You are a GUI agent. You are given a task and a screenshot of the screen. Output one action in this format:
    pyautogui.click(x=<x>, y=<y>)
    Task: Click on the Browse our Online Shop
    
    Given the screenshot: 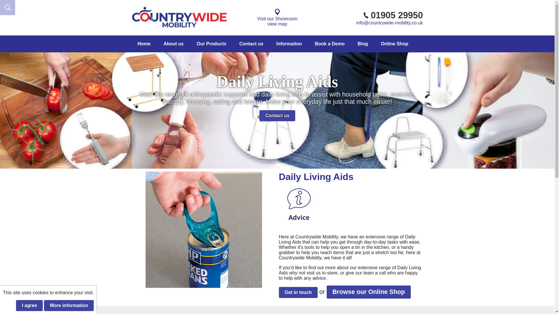 What is the action you would take?
    pyautogui.click(x=69, y=306)
    